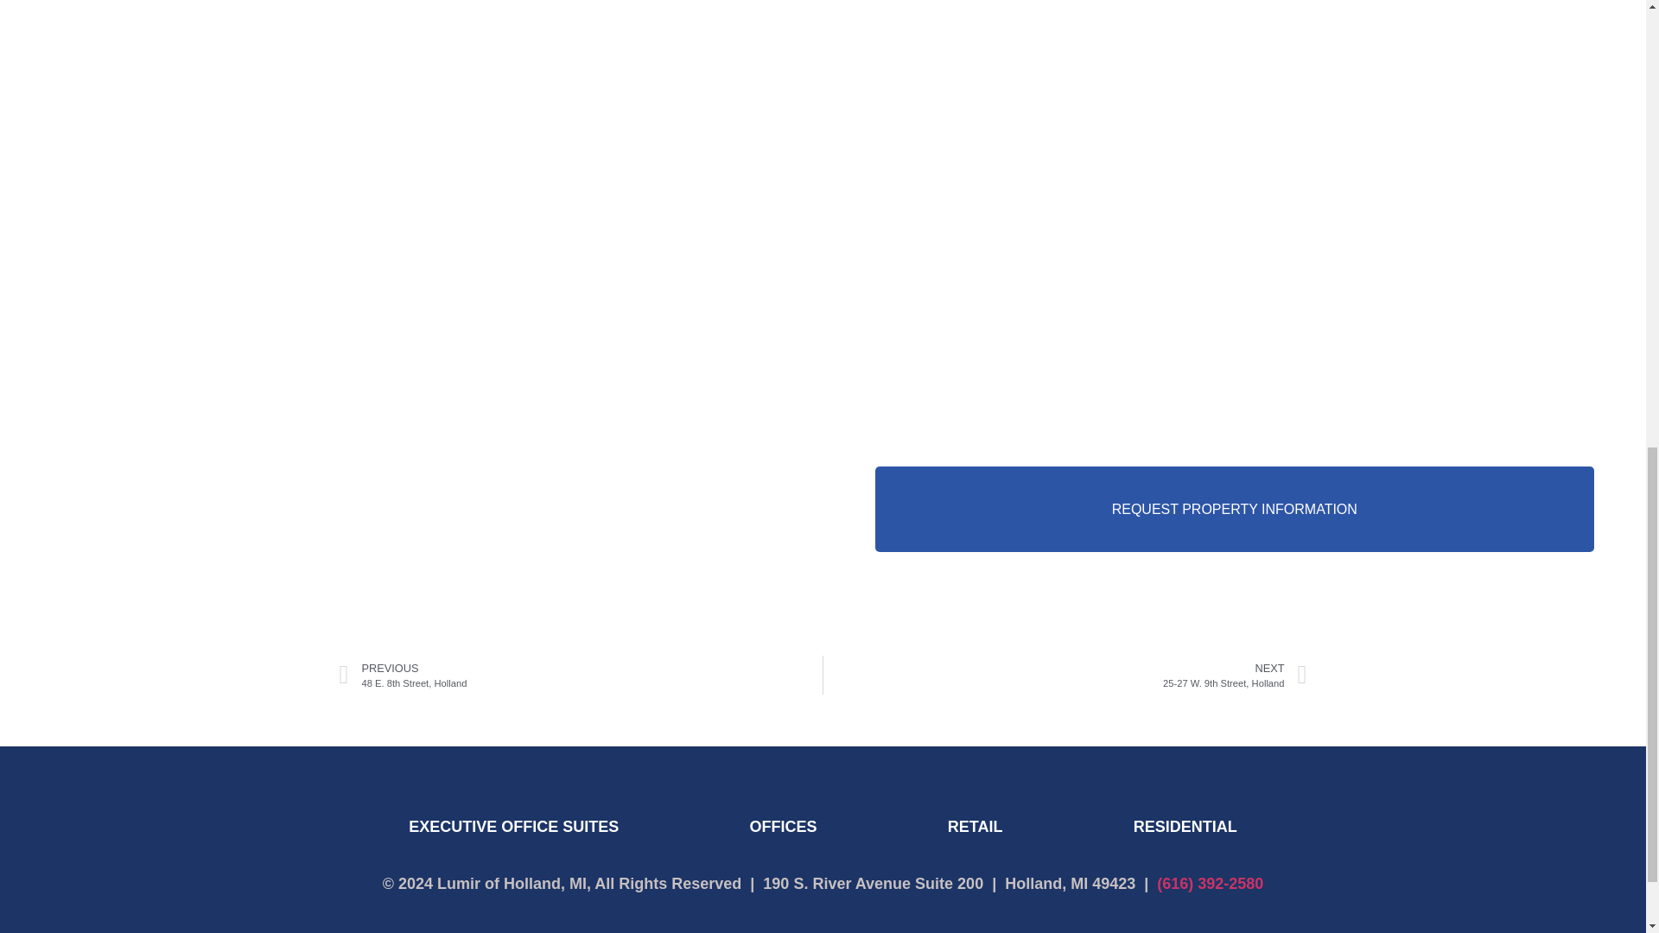  What do you see at coordinates (1184, 826) in the screenshot?
I see `RESIDENTIAL` at bounding box center [1184, 826].